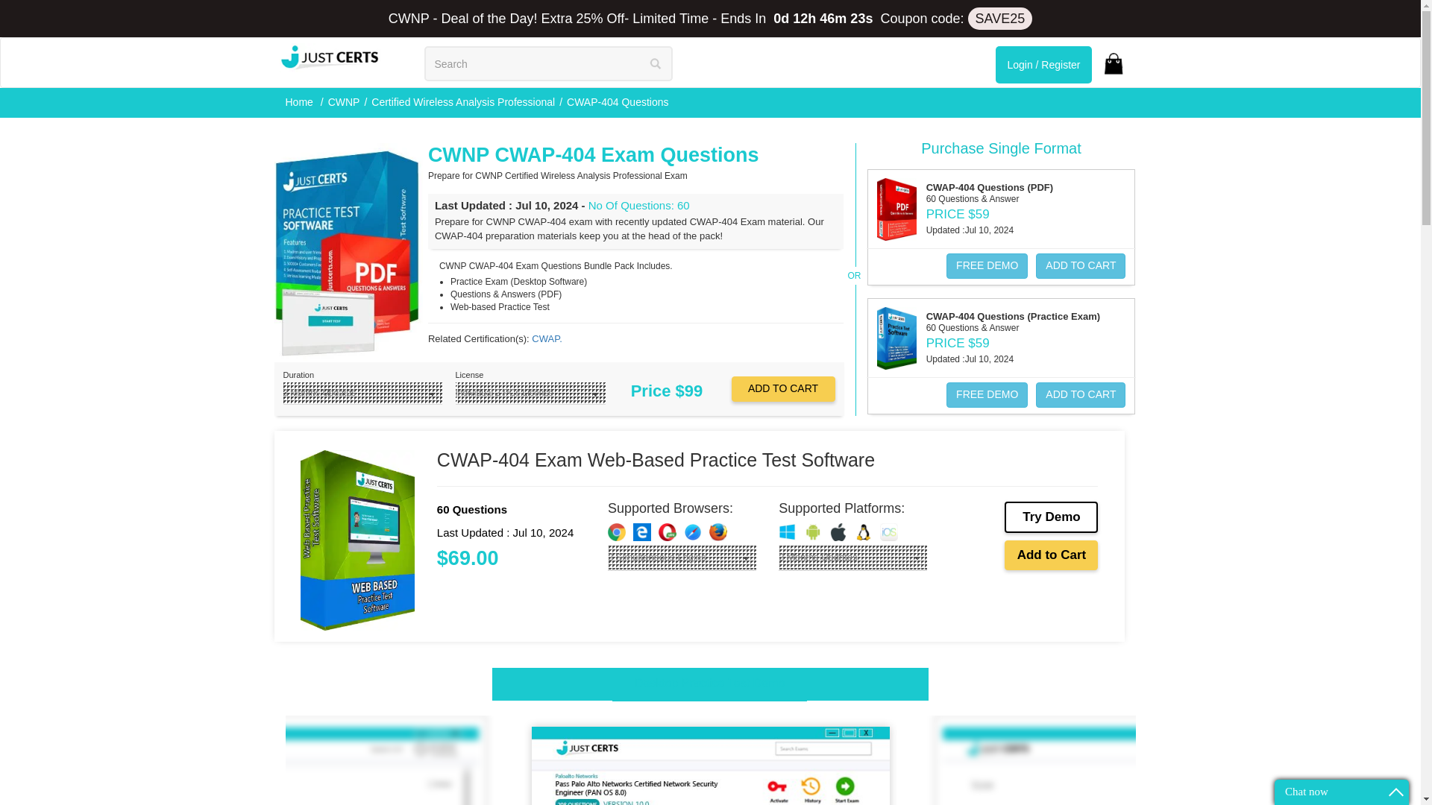 The image size is (1432, 805). What do you see at coordinates (1080, 265) in the screenshot?
I see `ADD TO CART` at bounding box center [1080, 265].